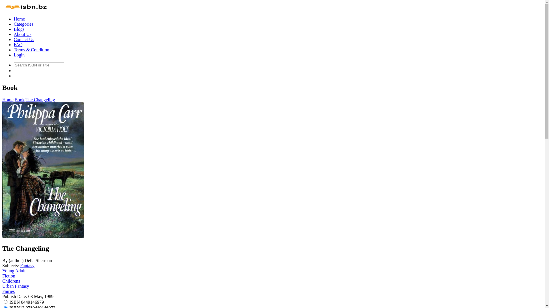 The width and height of the screenshot is (549, 308). What do you see at coordinates (14, 271) in the screenshot?
I see `Young Adult` at bounding box center [14, 271].